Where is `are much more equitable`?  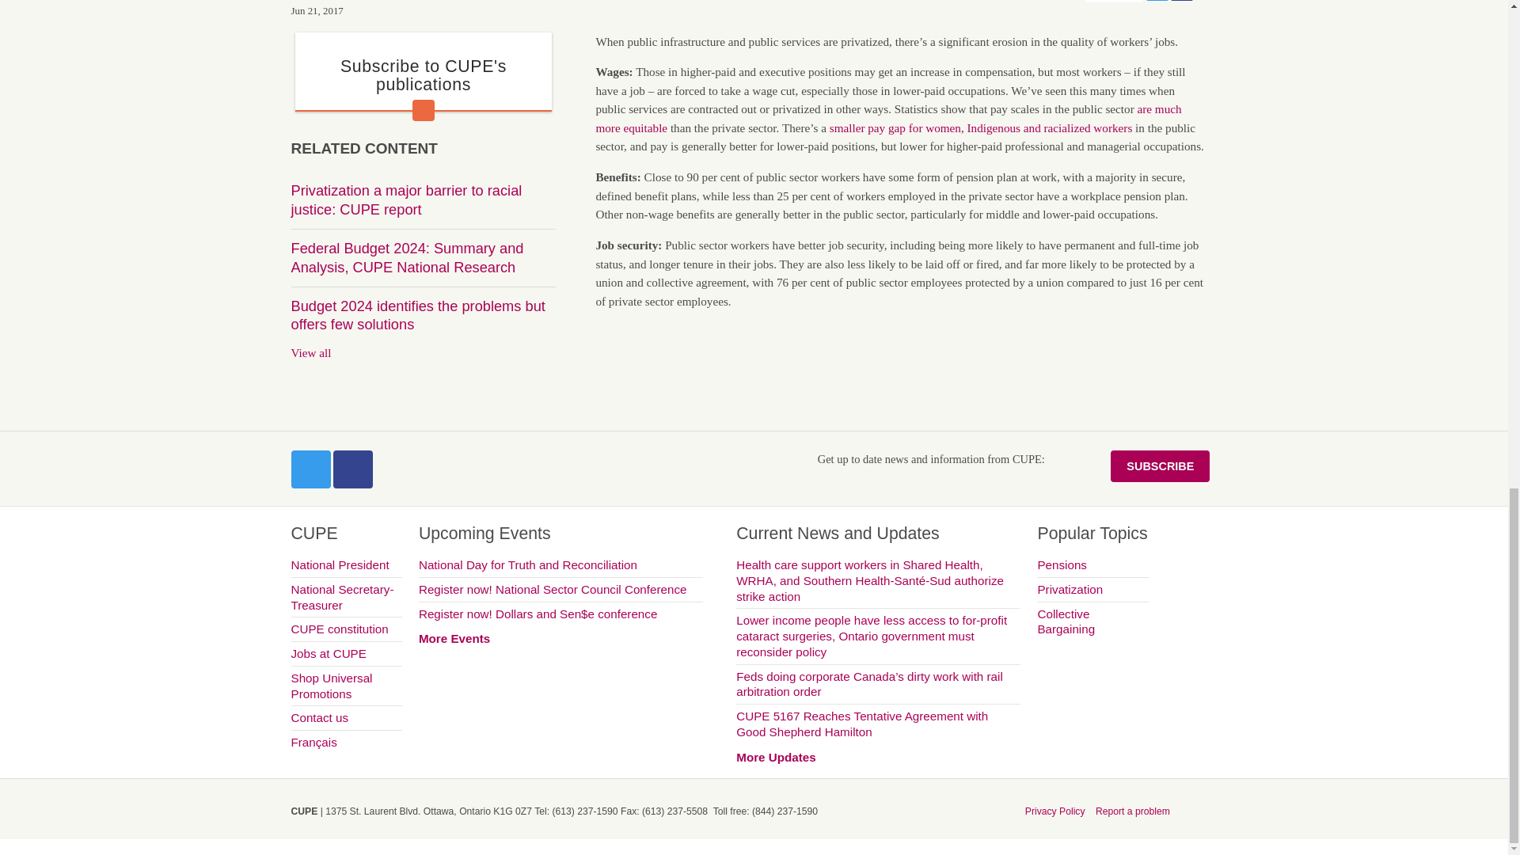
are much more equitable is located at coordinates (888, 117).